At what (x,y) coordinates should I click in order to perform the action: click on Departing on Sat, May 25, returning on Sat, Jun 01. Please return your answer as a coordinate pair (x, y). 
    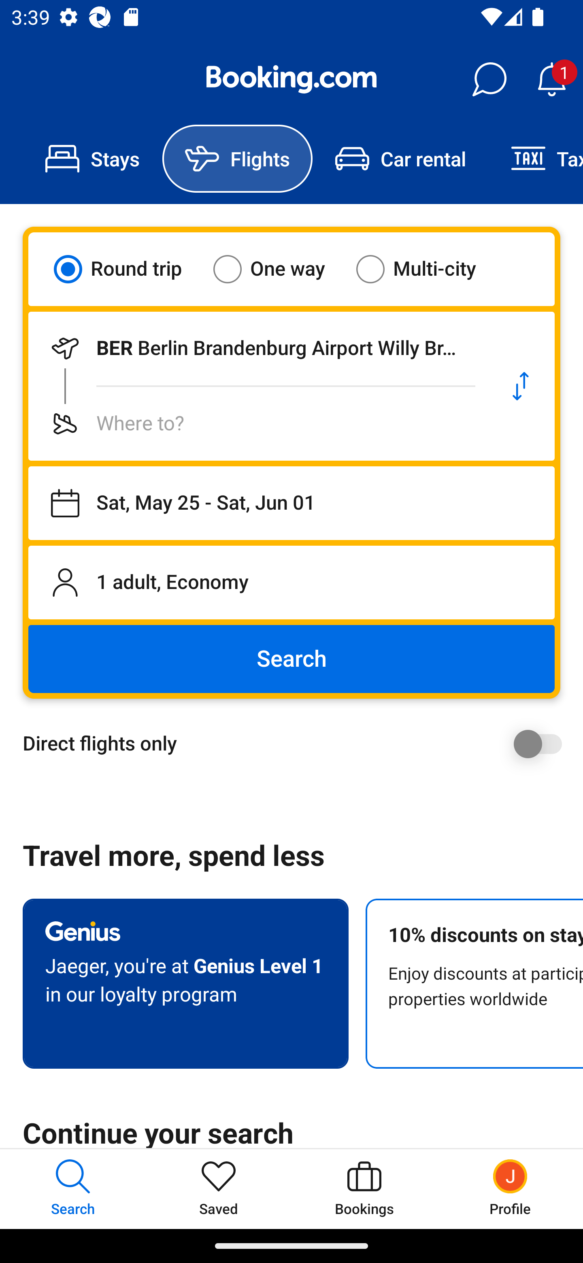
    Looking at the image, I should click on (291, 503).